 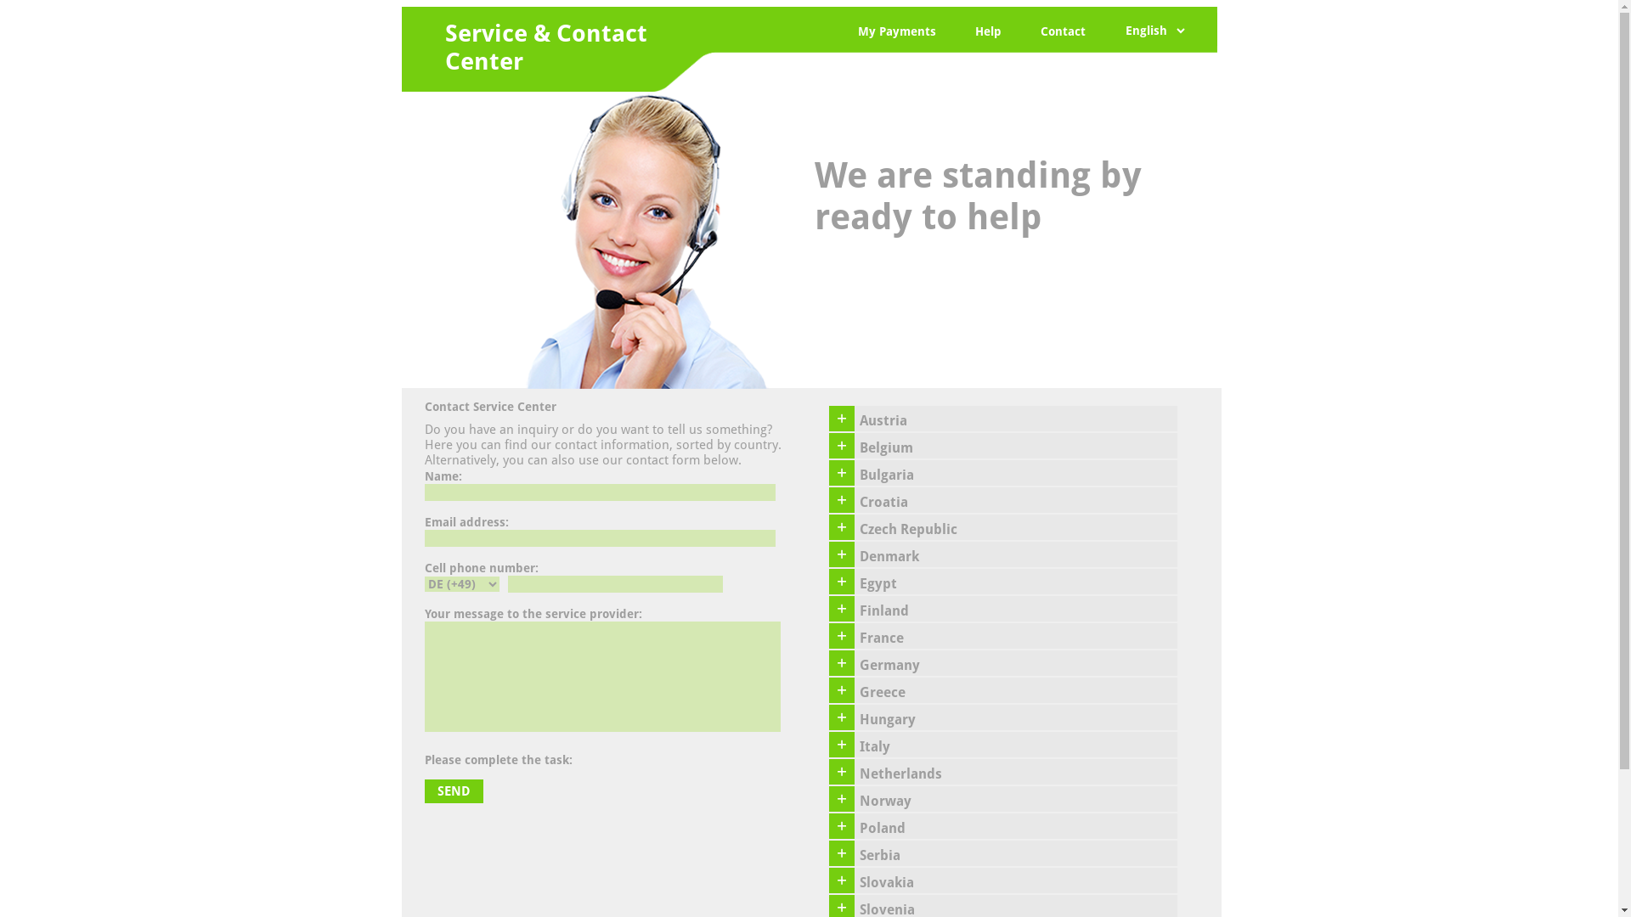 I want to click on Denmark, so click(x=1016, y=554).